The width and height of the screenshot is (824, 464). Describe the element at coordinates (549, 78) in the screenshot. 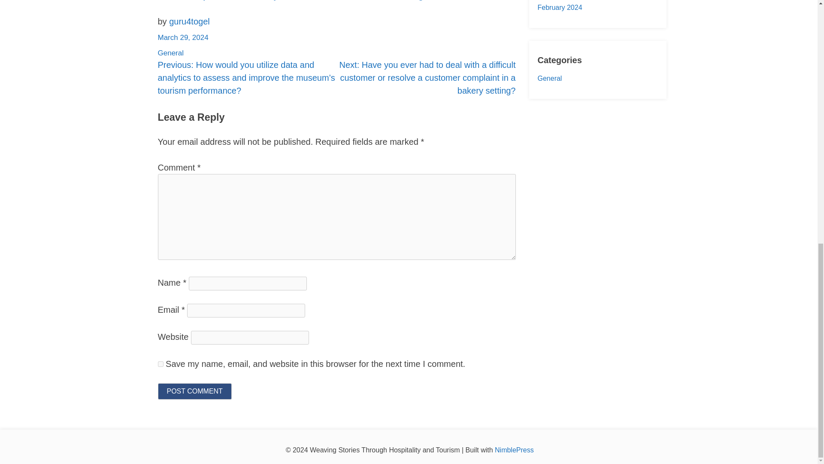

I see `General` at that location.